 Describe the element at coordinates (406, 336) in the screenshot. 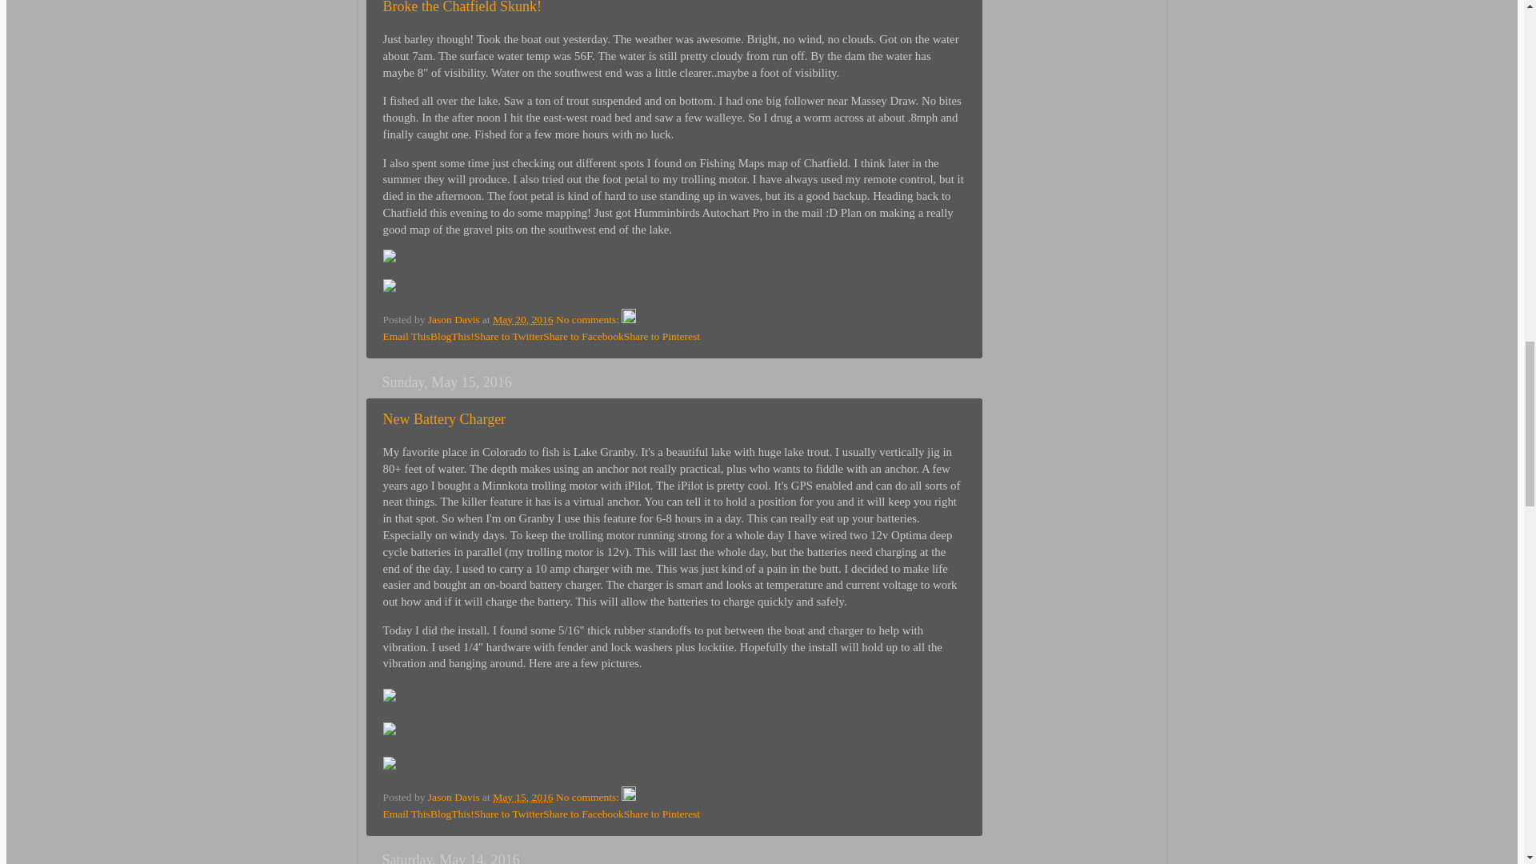

I see `Email This` at that location.